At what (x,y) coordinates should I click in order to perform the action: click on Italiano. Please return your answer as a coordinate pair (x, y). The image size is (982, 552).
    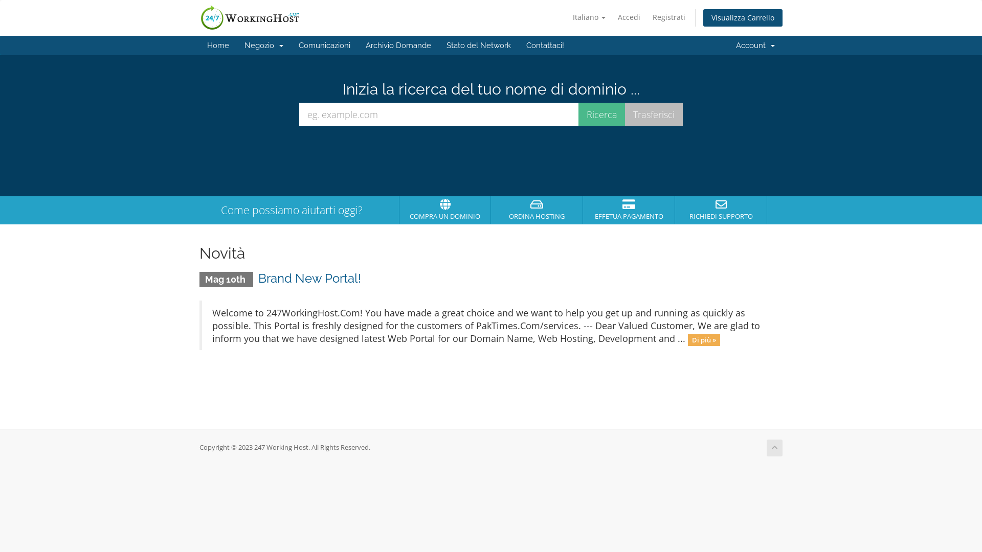
    Looking at the image, I should click on (589, 17).